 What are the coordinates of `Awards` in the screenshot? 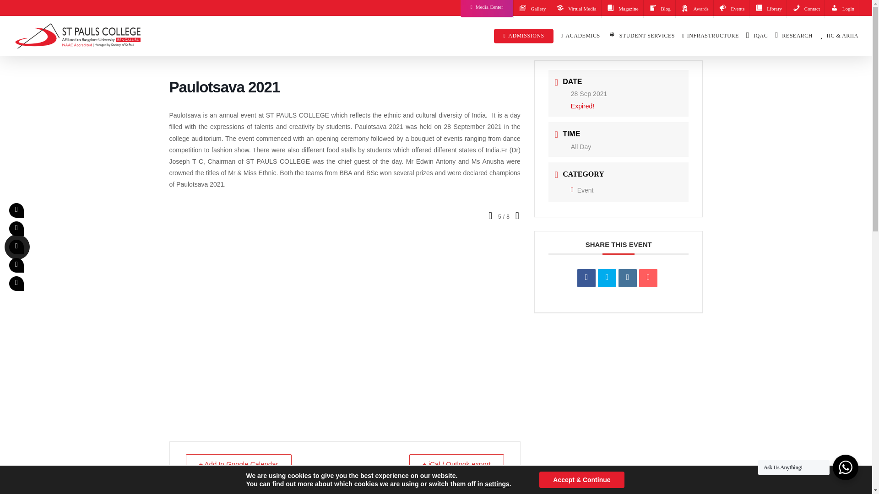 It's located at (694, 9).